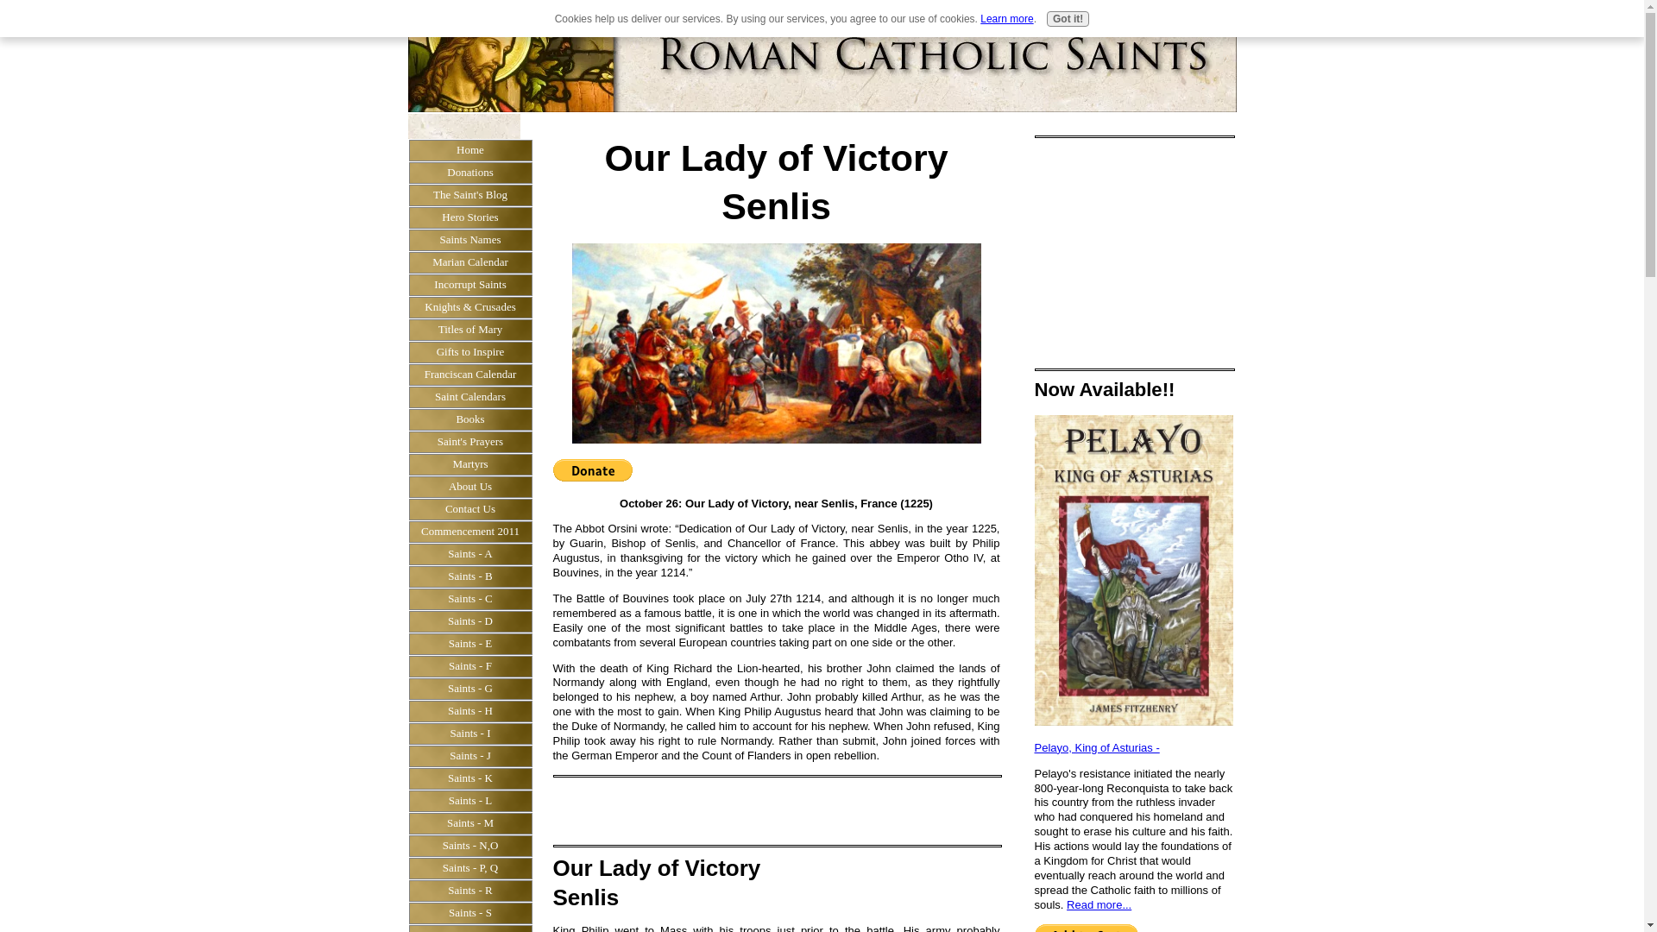 This screenshot has height=932, width=1657. I want to click on Contact Us, so click(469, 508).